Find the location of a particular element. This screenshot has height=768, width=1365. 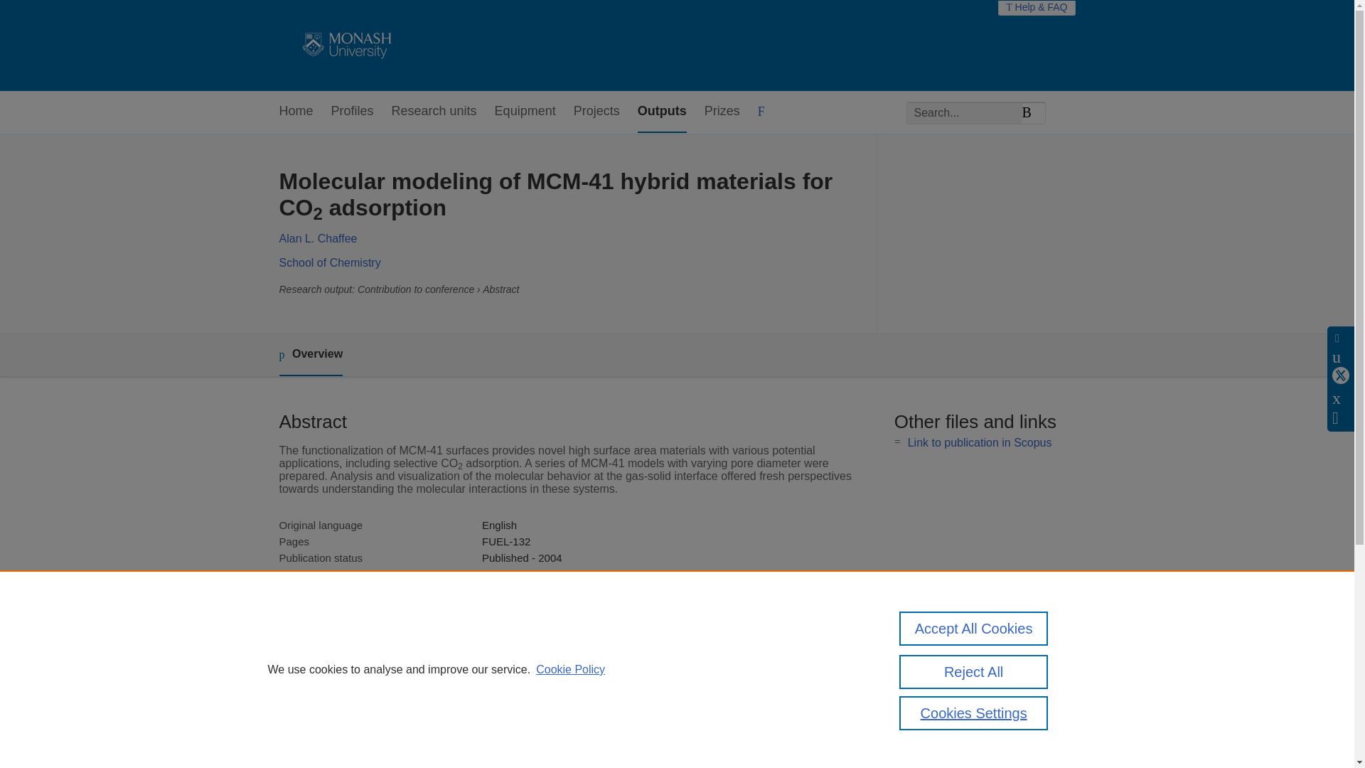

School of Chemistry is located at coordinates (329, 262).